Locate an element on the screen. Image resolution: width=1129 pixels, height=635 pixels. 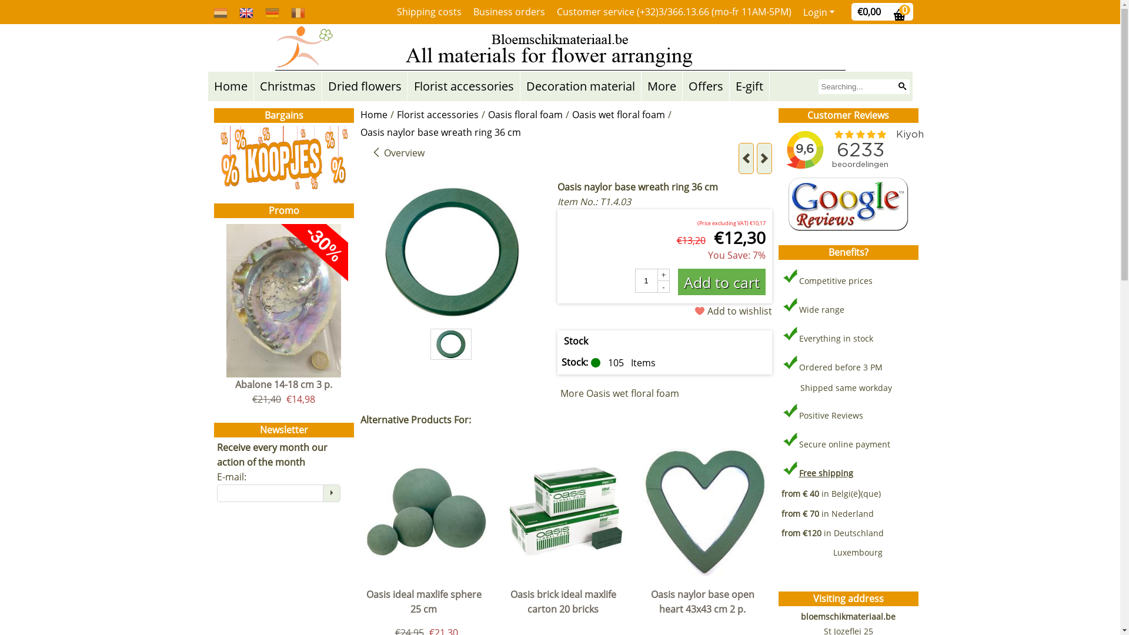
Overview is located at coordinates (398, 153).